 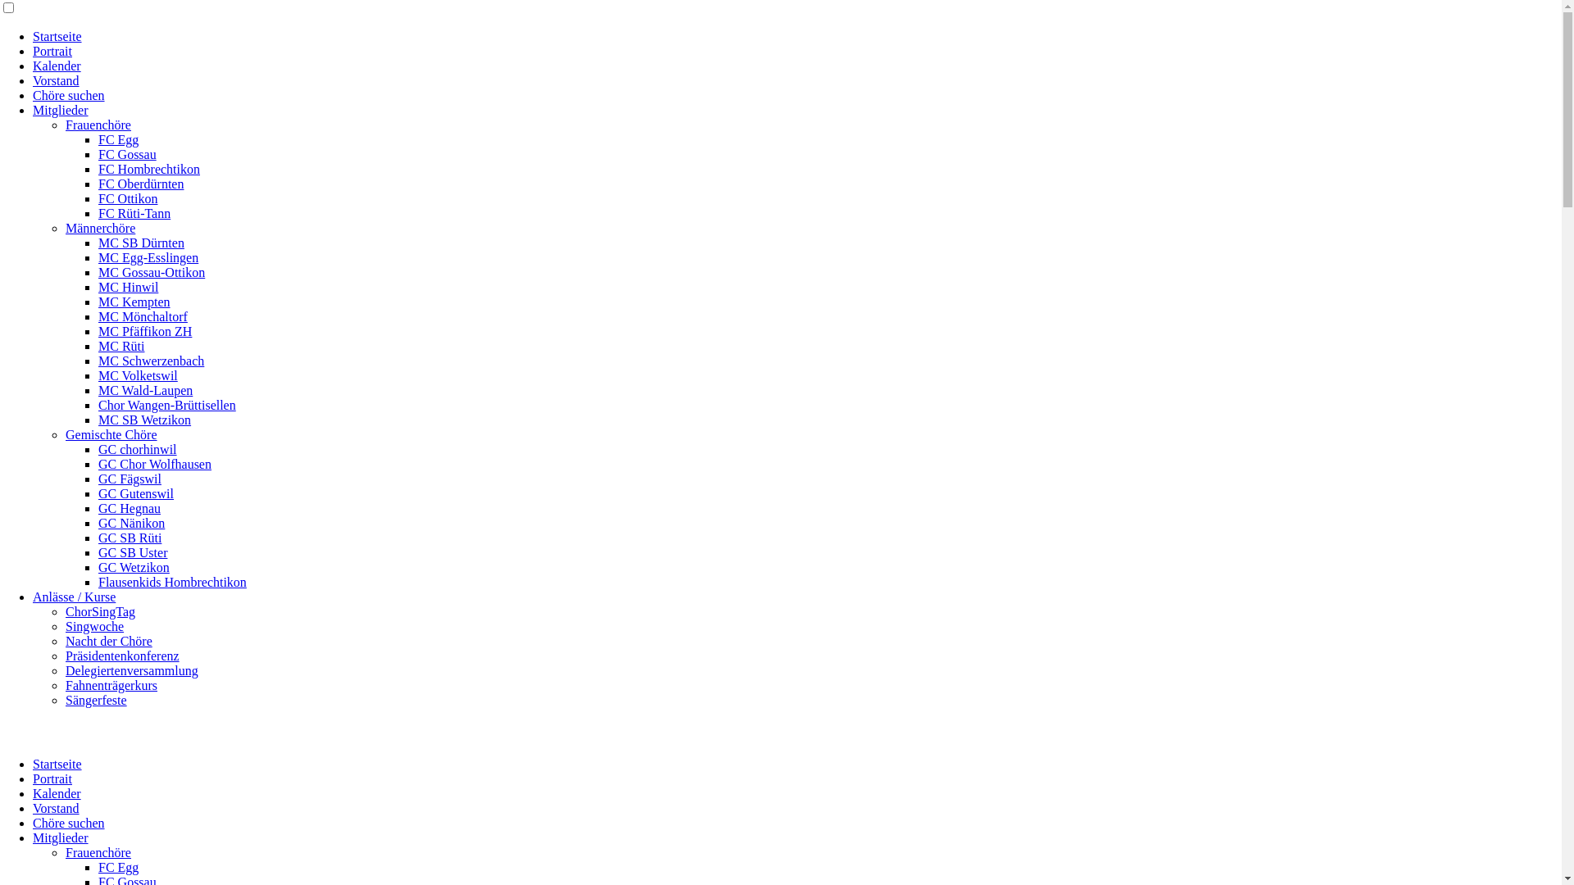 What do you see at coordinates (57, 36) in the screenshot?
I see `Startseite` at bounding box center [57, 36].